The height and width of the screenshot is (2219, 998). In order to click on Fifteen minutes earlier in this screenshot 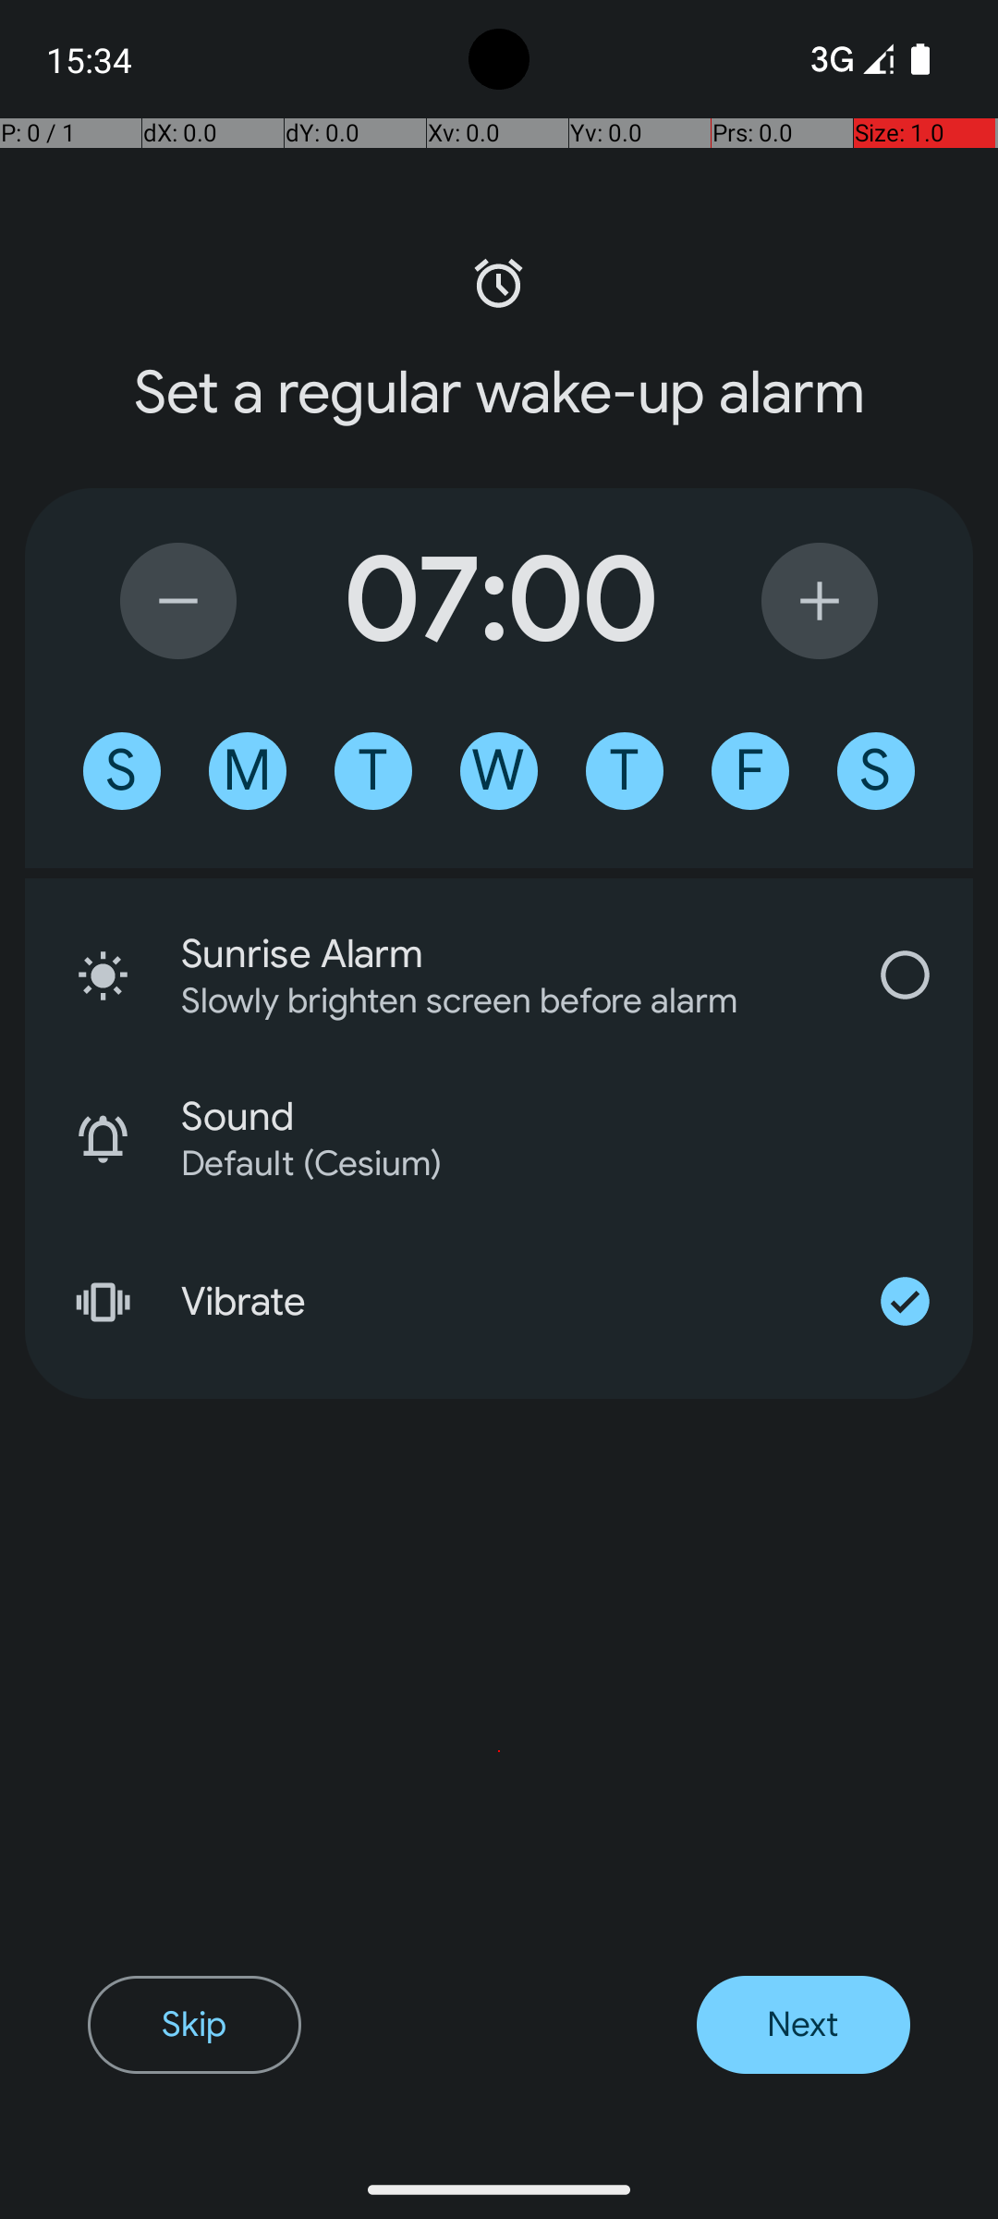, I will do `click(178, 601)`.